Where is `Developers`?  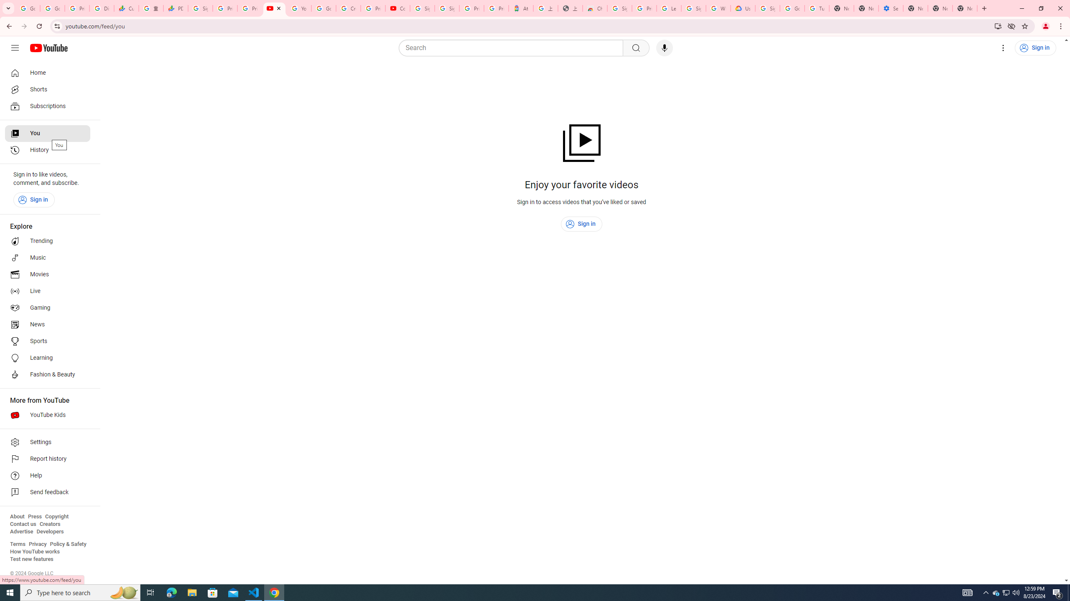 Developers is located at coordinates (50, 532).